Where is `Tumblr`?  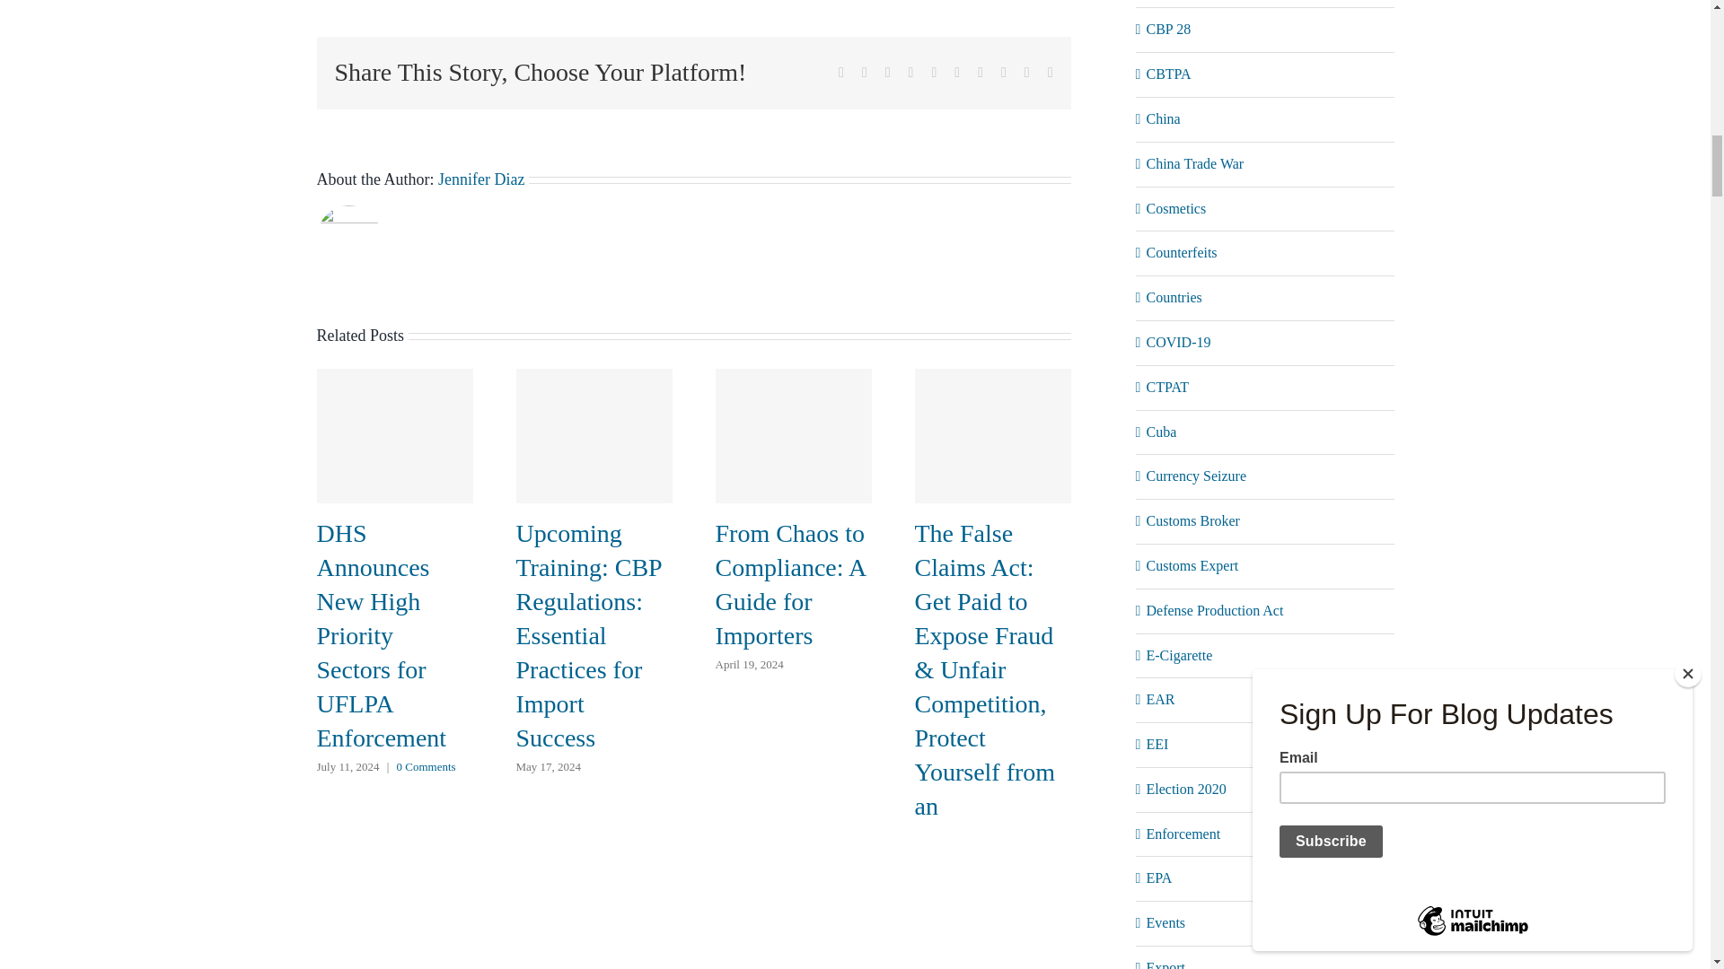 Tumblr is located at coordinates (957, 72).